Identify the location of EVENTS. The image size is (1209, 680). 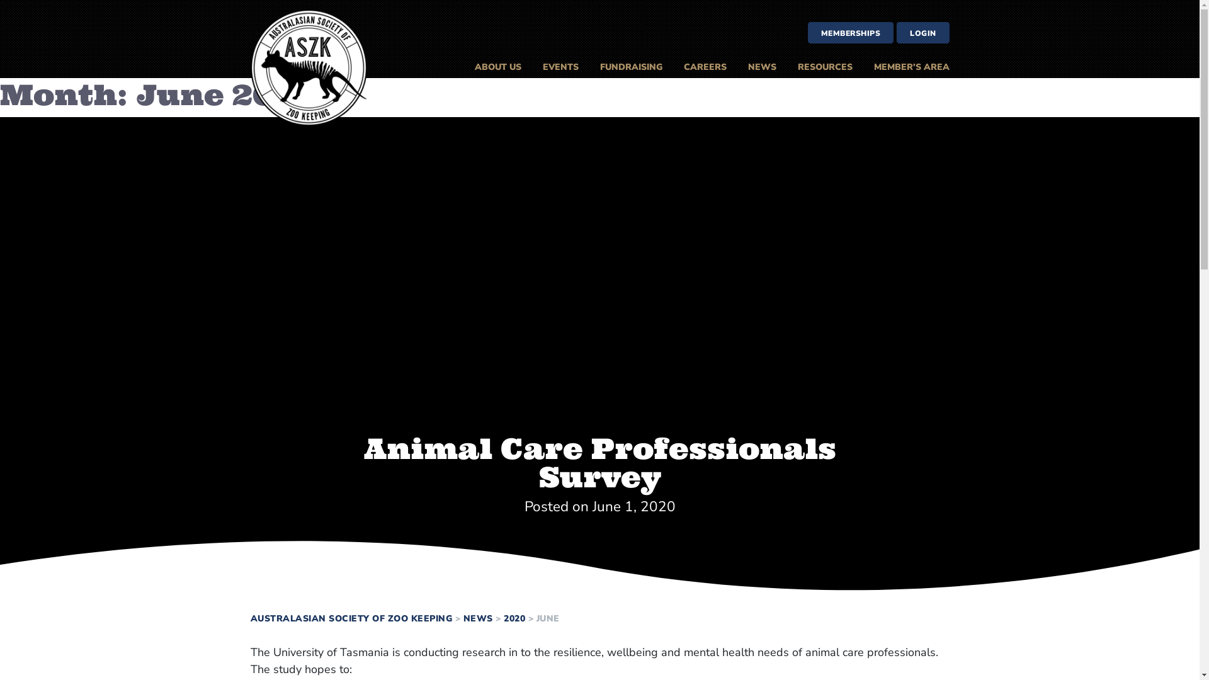
(560, 67).